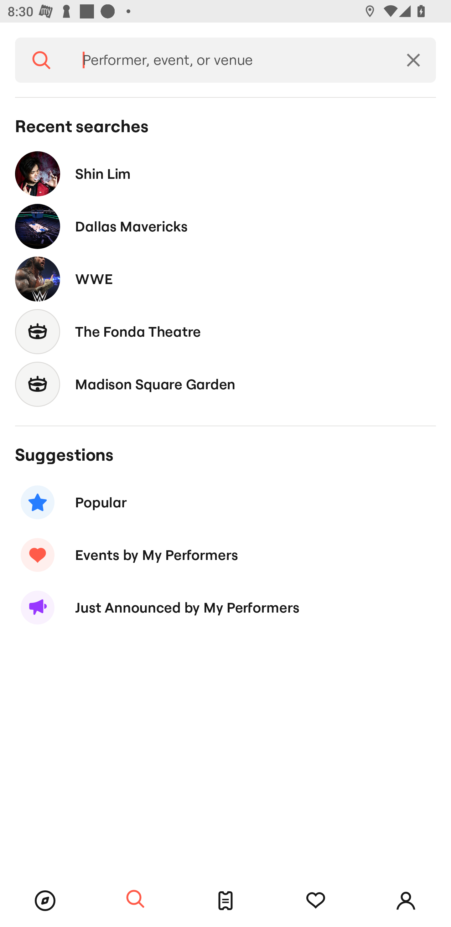 Image resolution: width=451 pixels, height=927 pixels. Describe the element at coordinates (135, 899) in the screenshot. I see `Search` at that location.